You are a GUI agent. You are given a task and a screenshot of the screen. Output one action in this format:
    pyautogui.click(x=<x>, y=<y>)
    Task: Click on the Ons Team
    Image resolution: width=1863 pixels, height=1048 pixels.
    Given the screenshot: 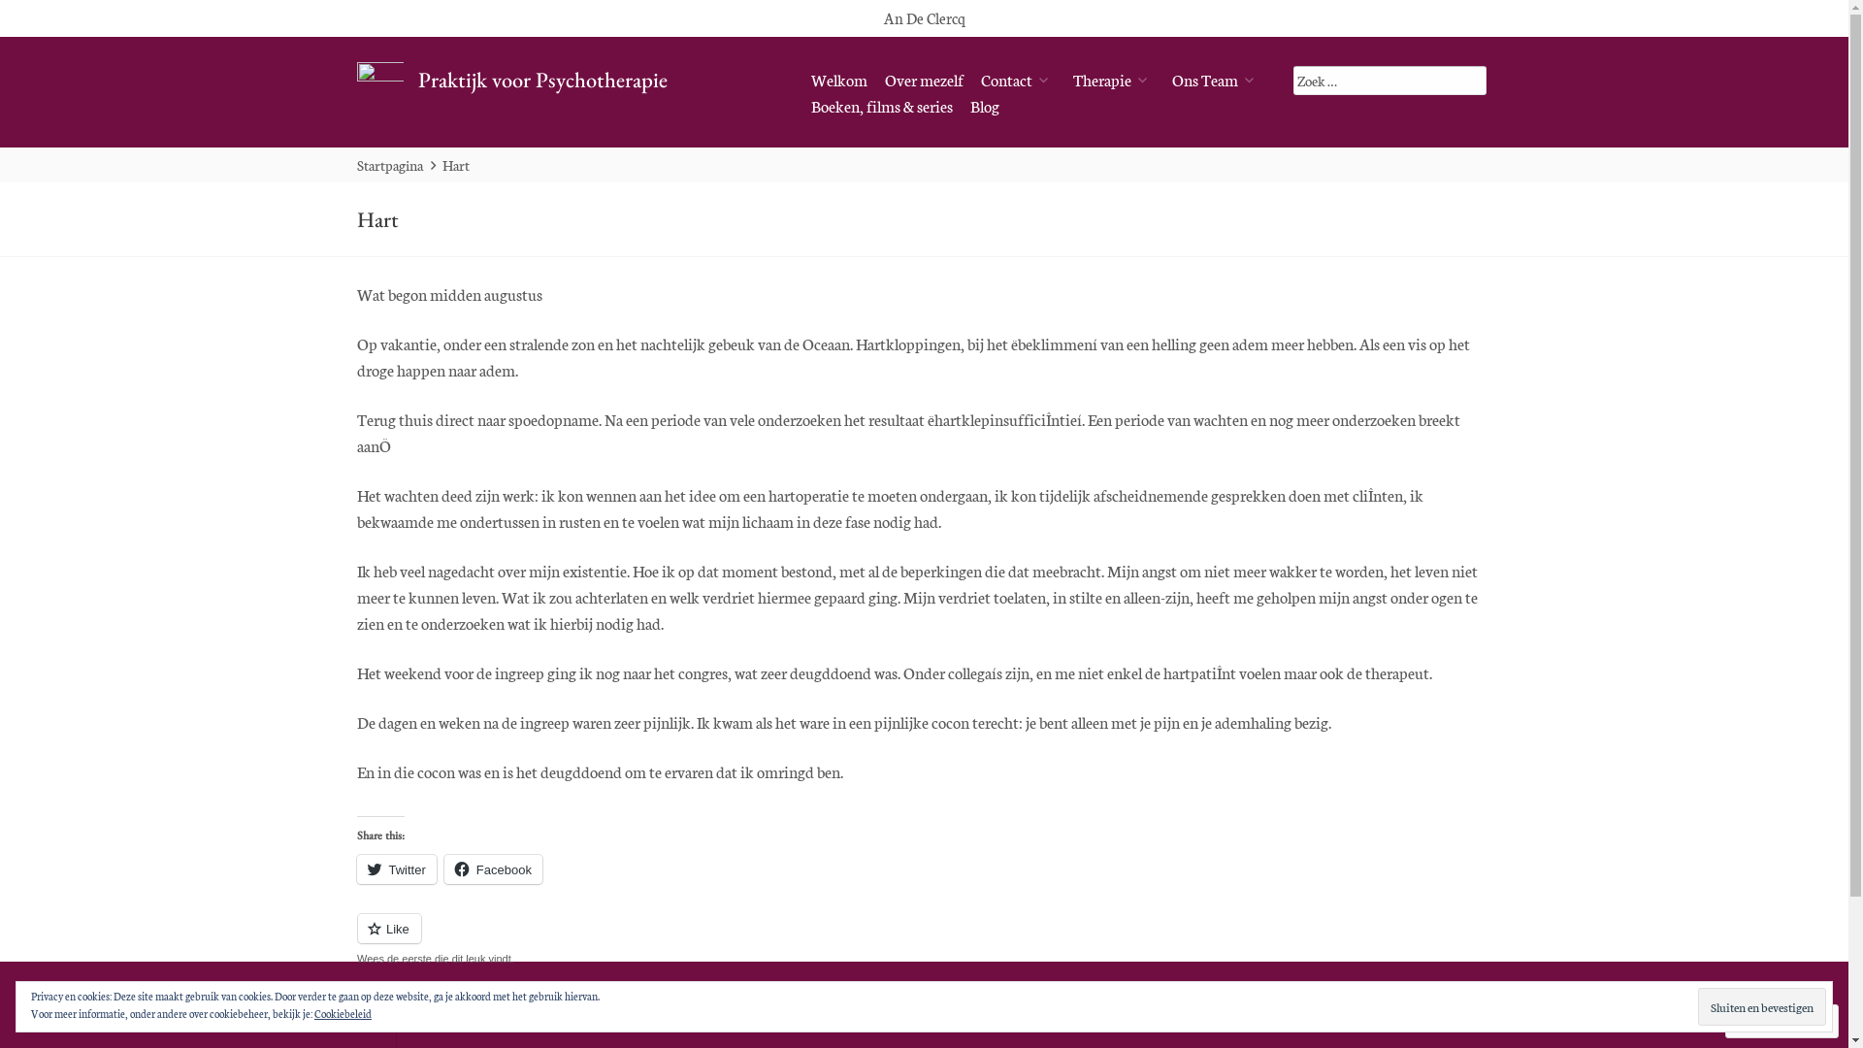 What is the action you would take?
    pyautogui.click(x=1217, y=80)
    